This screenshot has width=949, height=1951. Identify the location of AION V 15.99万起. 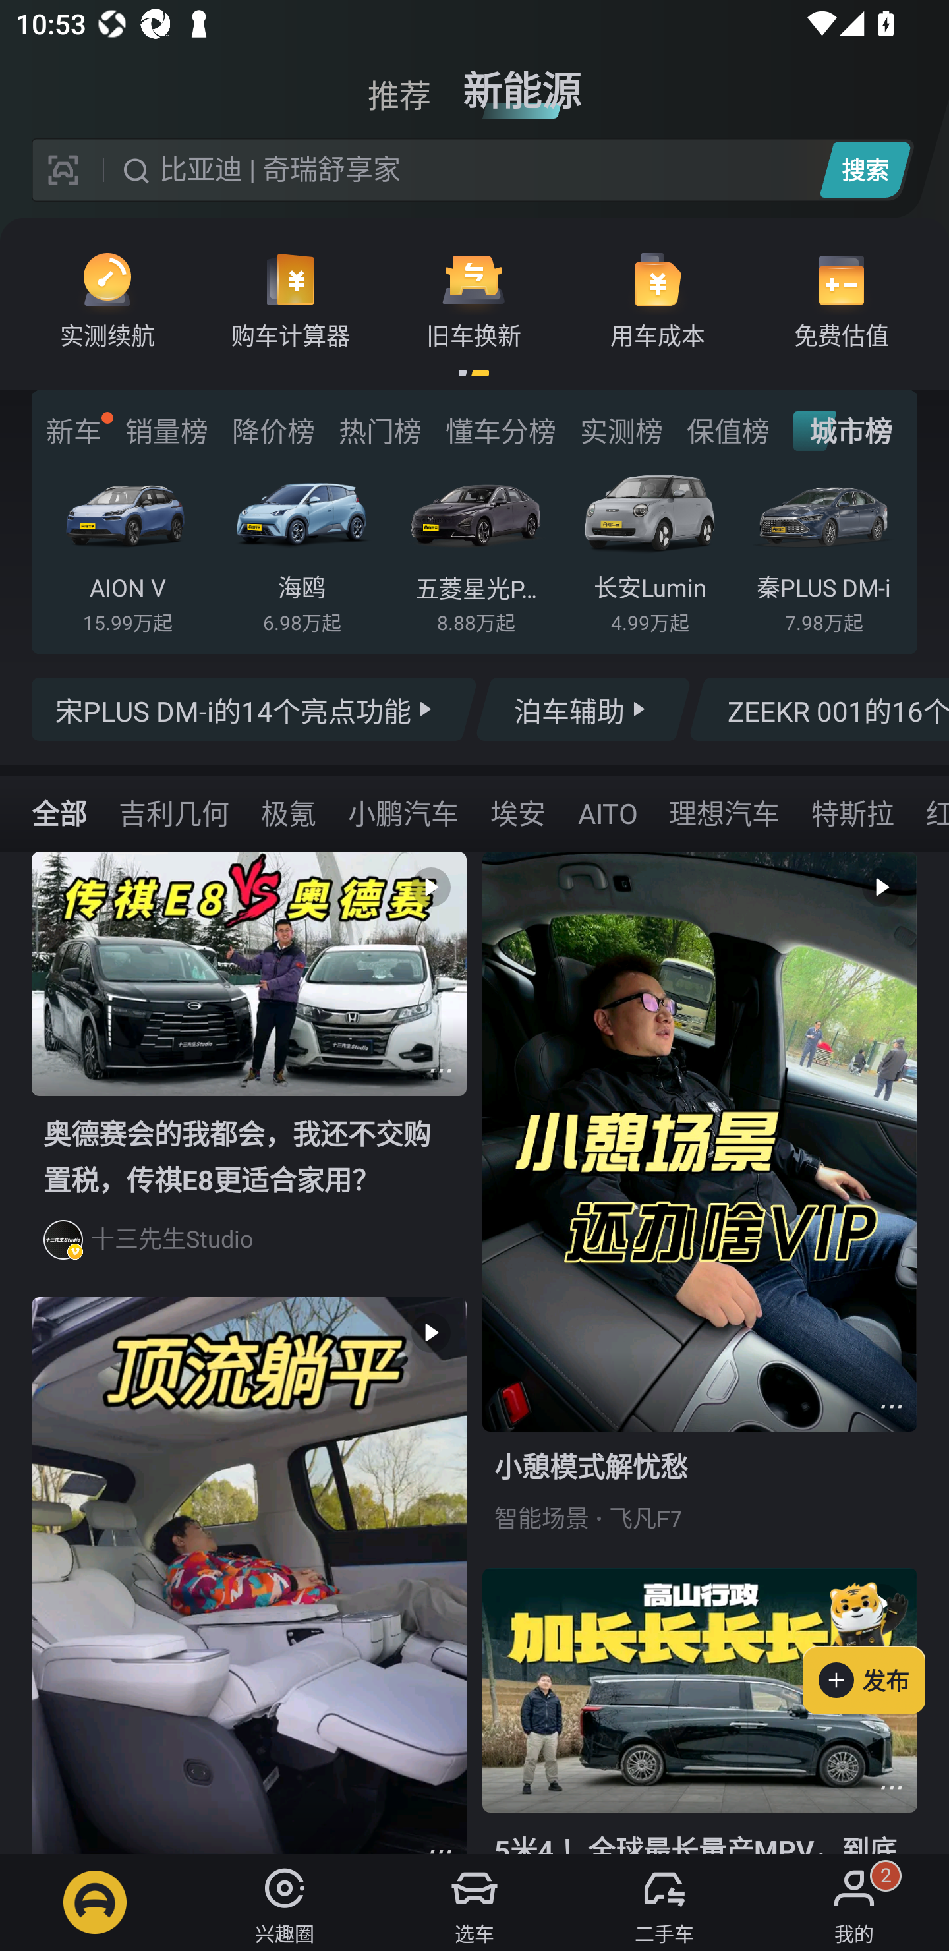
(128, 551).